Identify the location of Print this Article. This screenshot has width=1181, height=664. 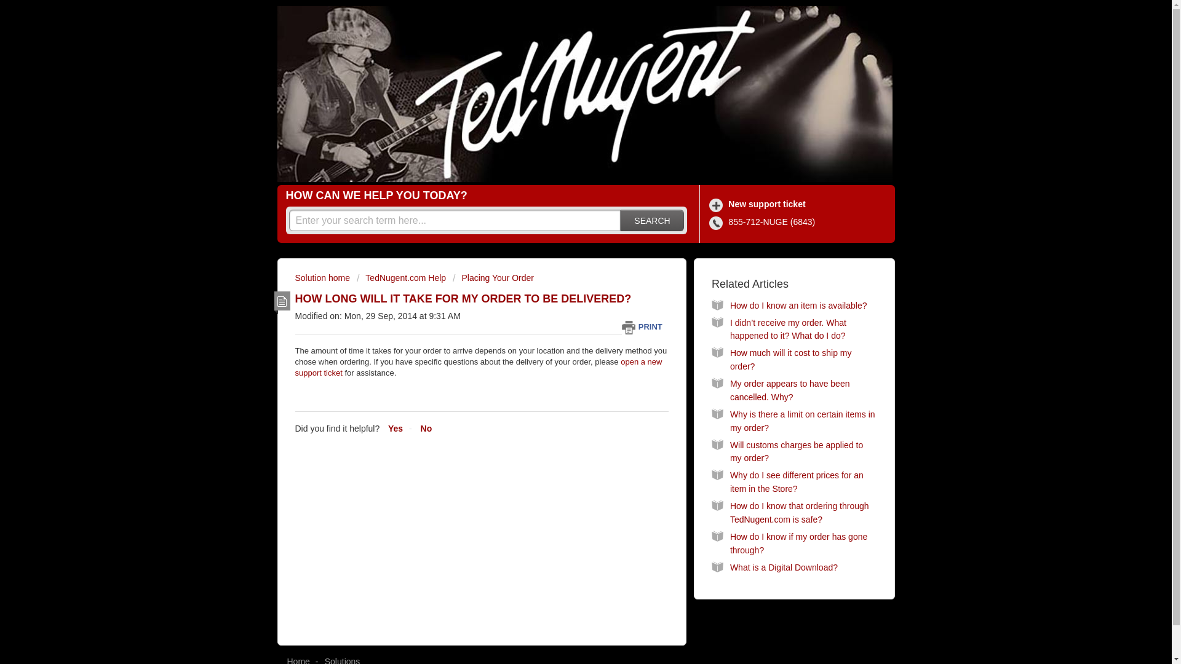
(645, 326).